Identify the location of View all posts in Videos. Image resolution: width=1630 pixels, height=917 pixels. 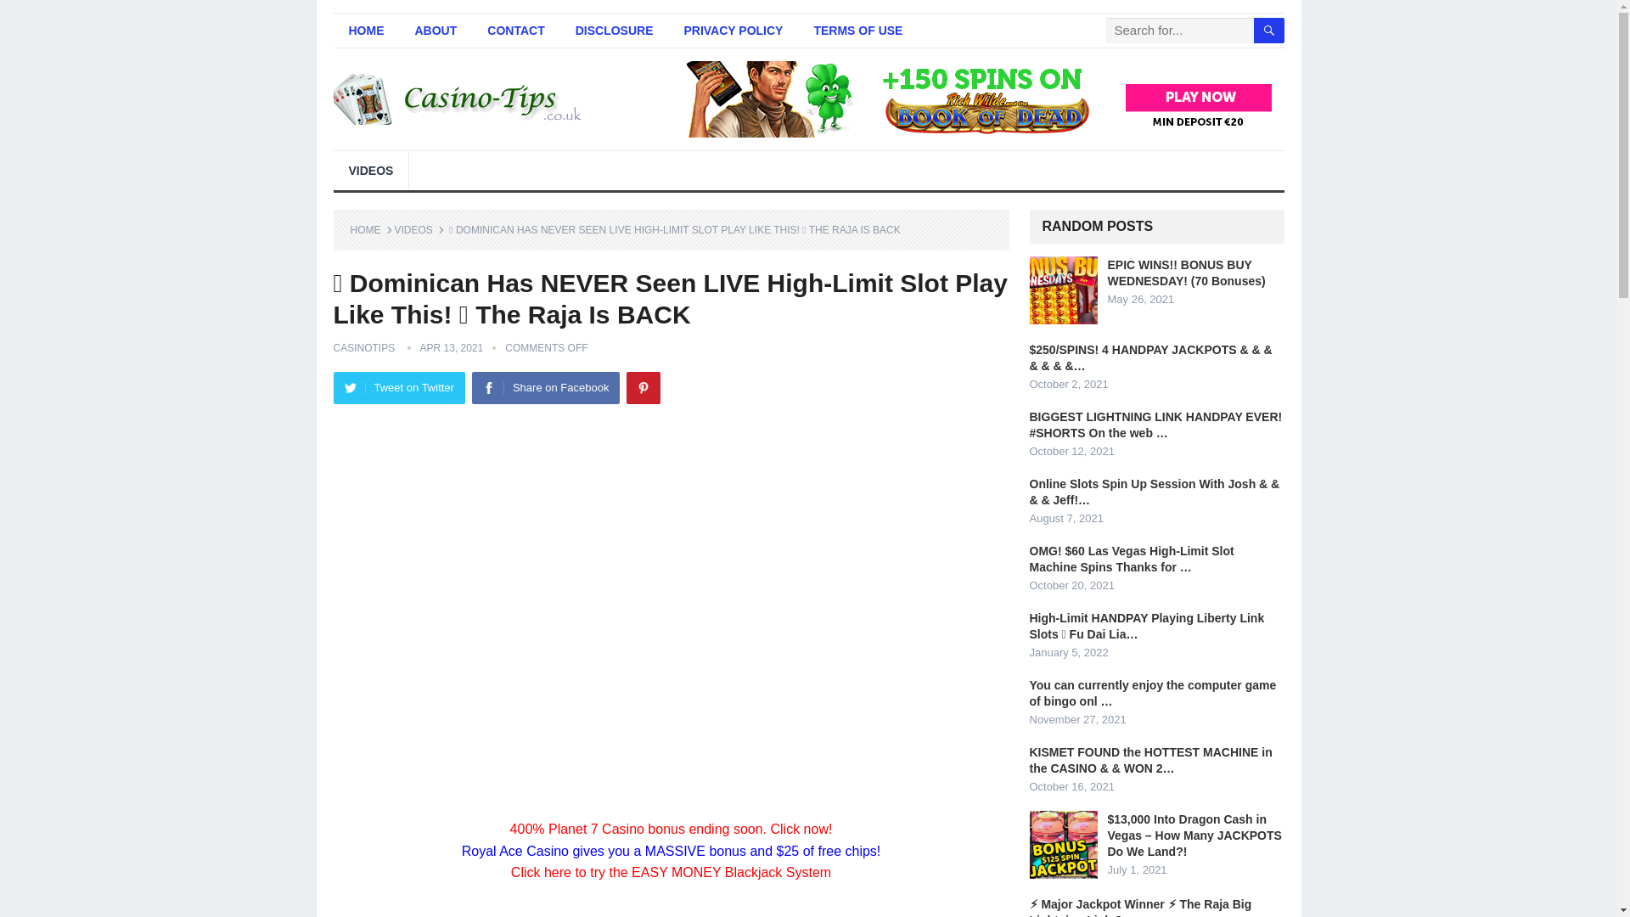
(419, 229).